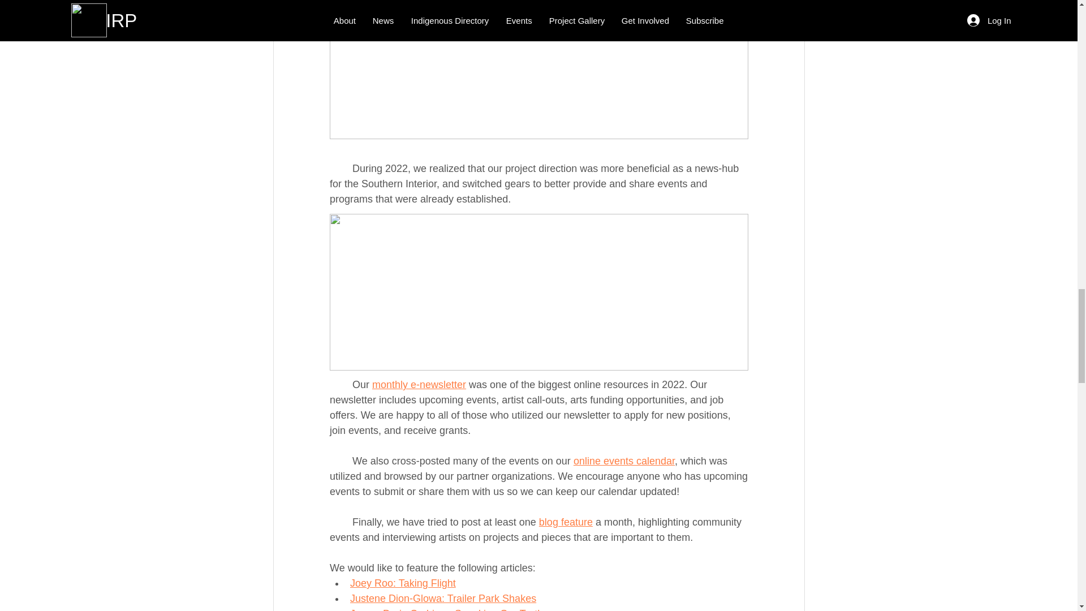 The image size is (1086, 611). What do you see at coordinates (419, 385) in the screenshot?
I see `monthly e-newsletter` at bounding box center [419, 385].